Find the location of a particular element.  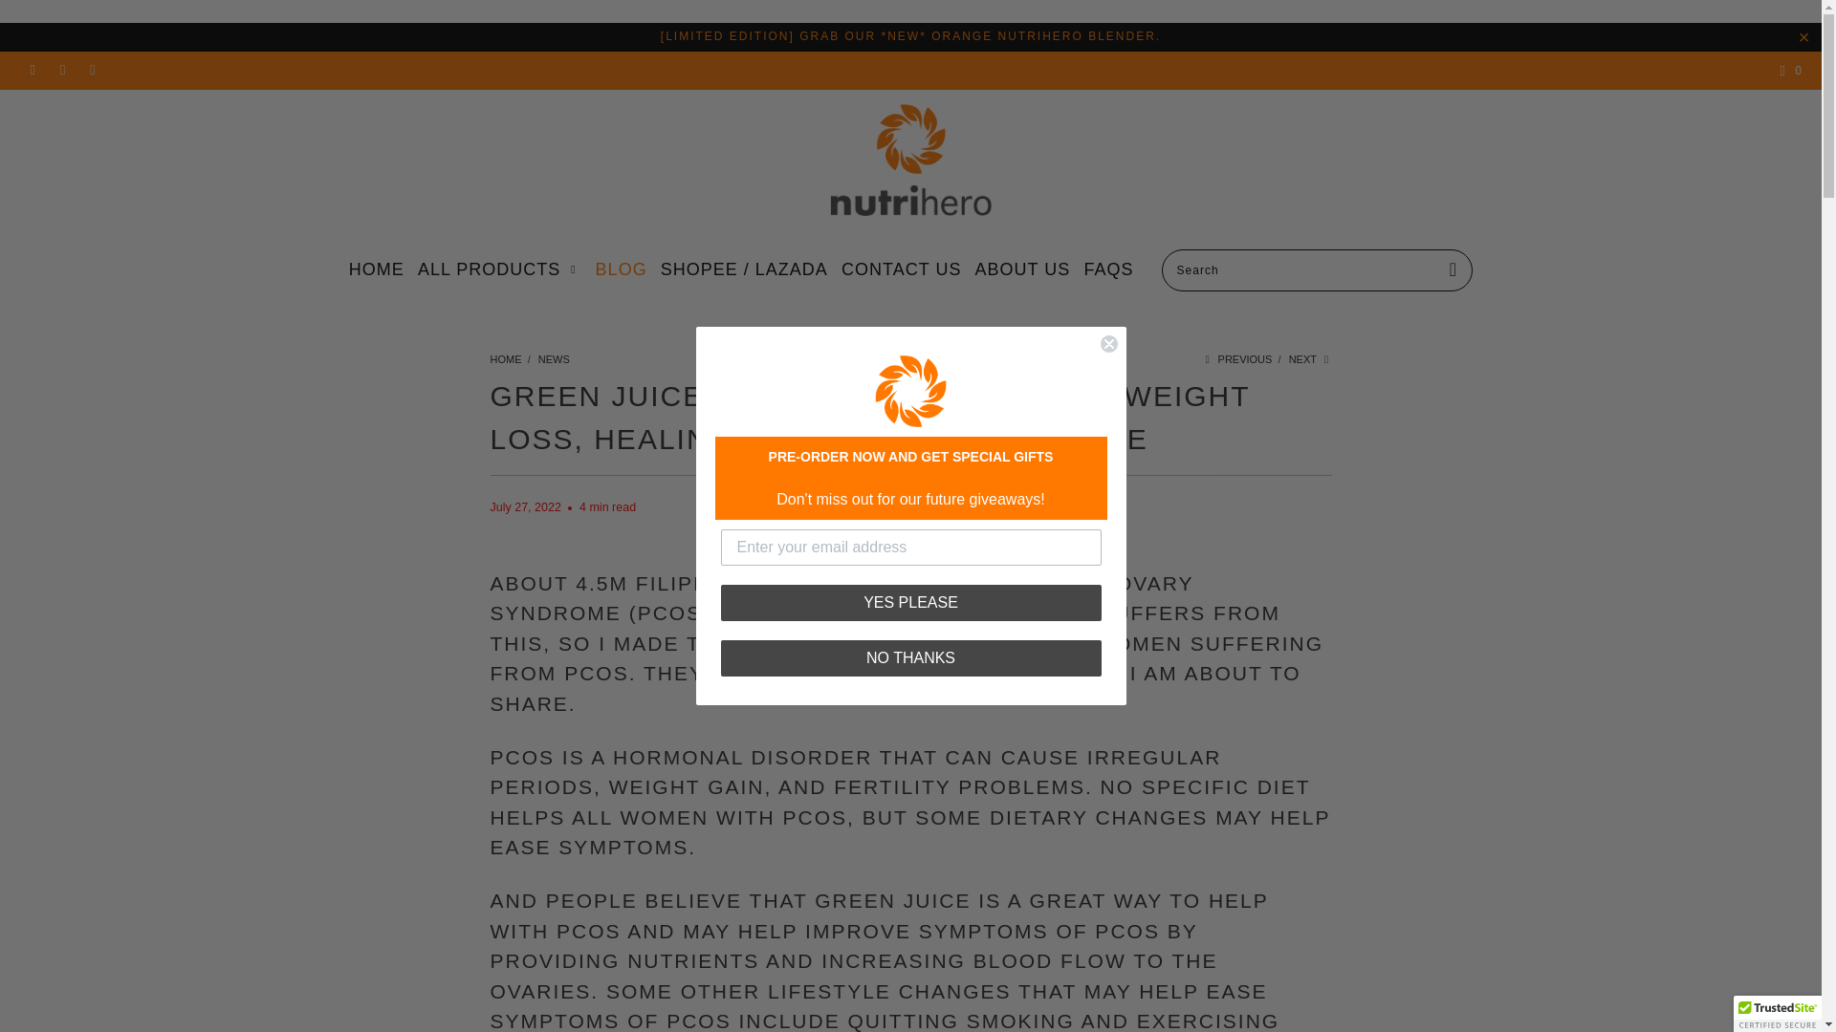

News is located at coordinates (553, 359).